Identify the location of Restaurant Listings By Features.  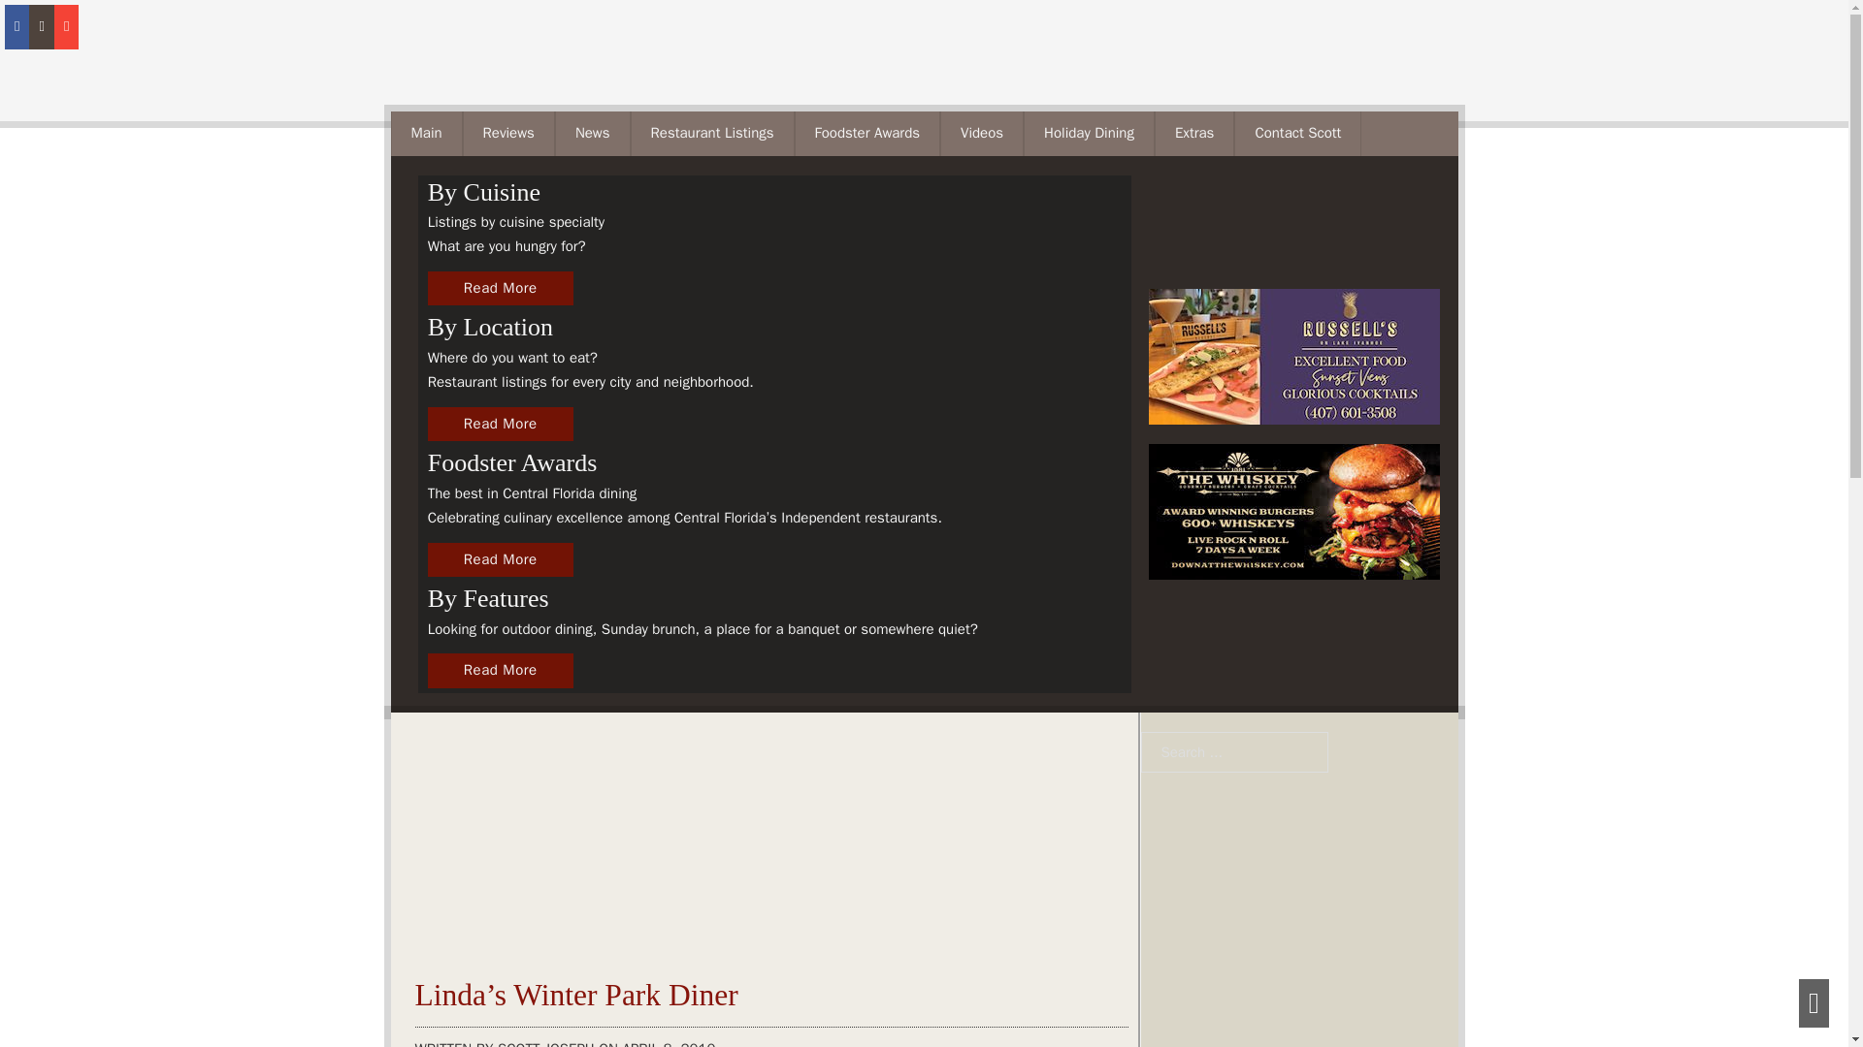
(501, 670).